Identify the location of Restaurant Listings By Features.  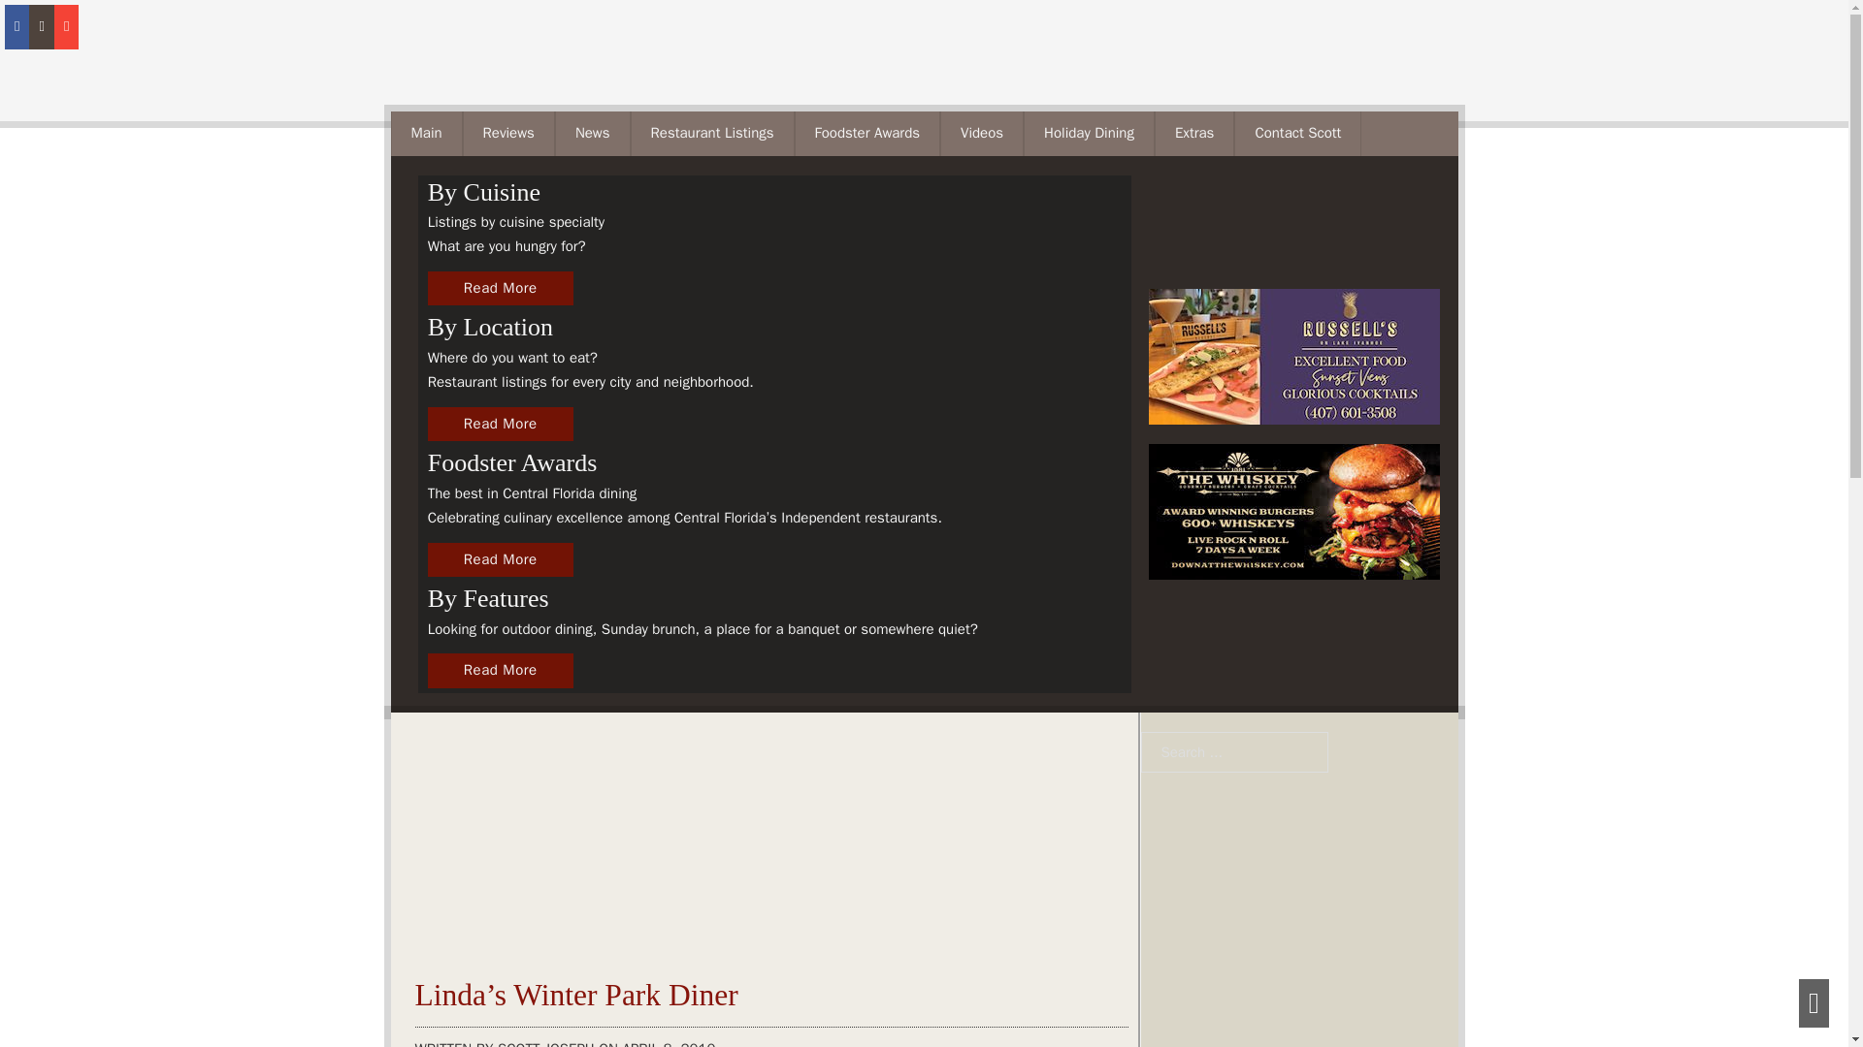
(501, 670).